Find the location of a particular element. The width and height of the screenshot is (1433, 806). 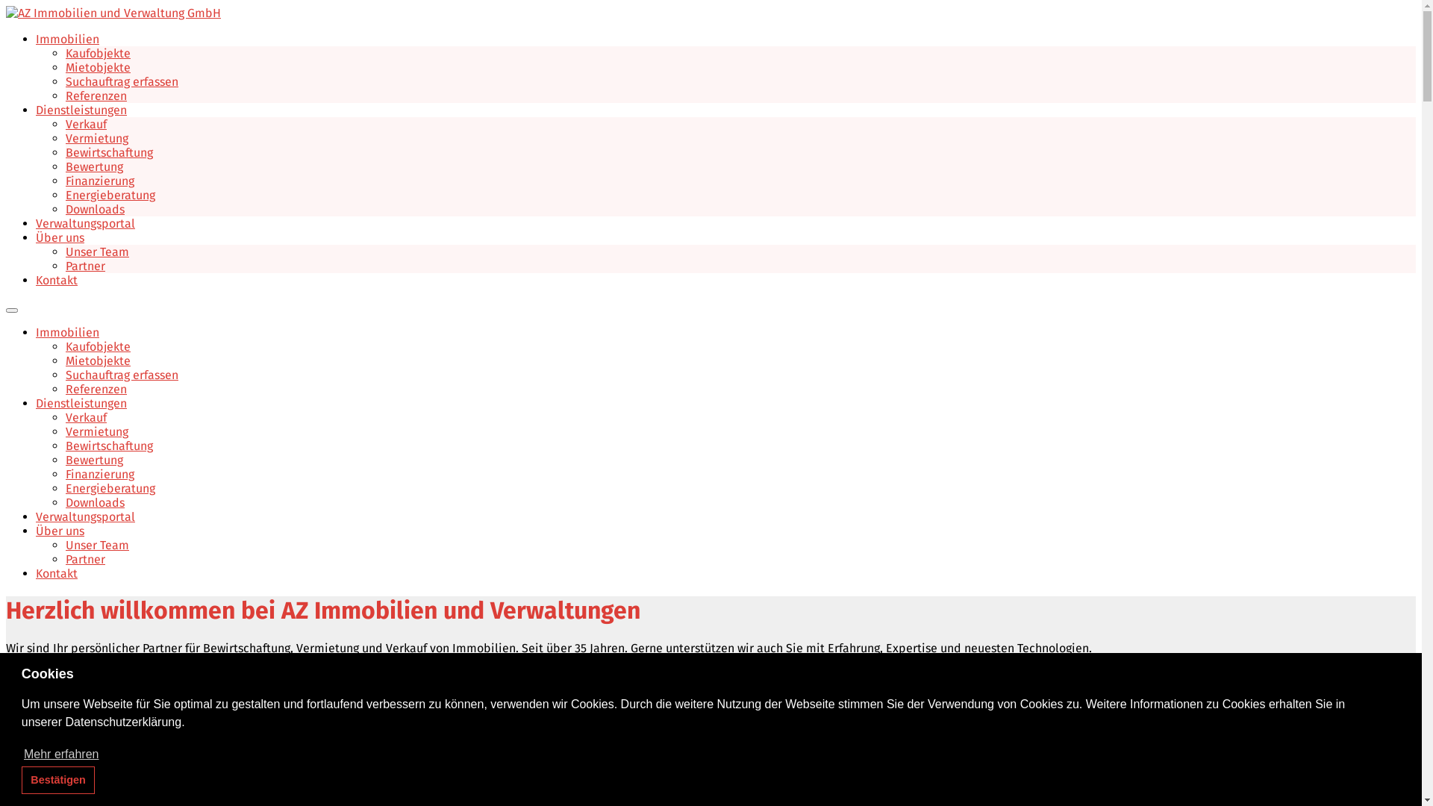

Suchauftrag erfassen is located at coordinates (122, 82).